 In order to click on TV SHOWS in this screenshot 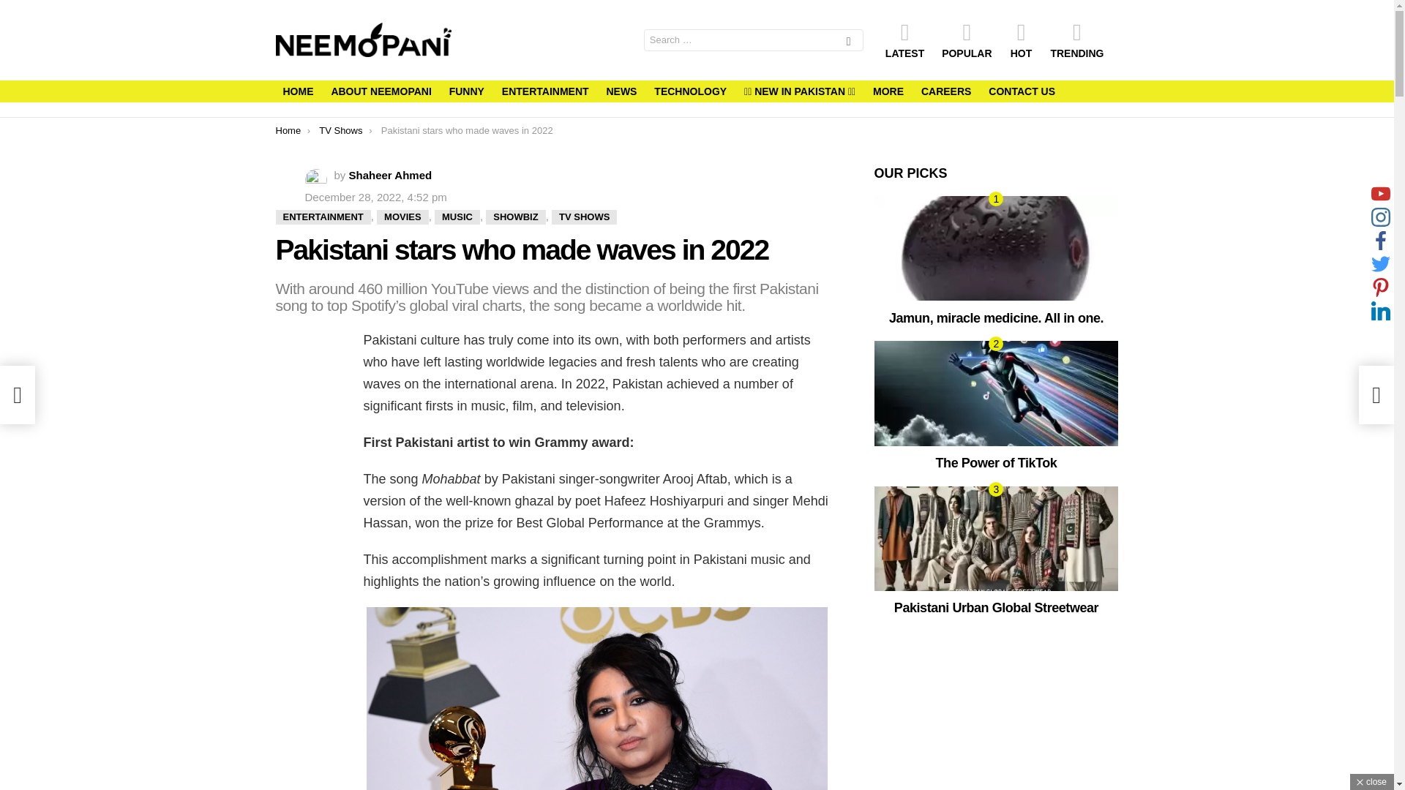, I will do `click(584, 217)`.